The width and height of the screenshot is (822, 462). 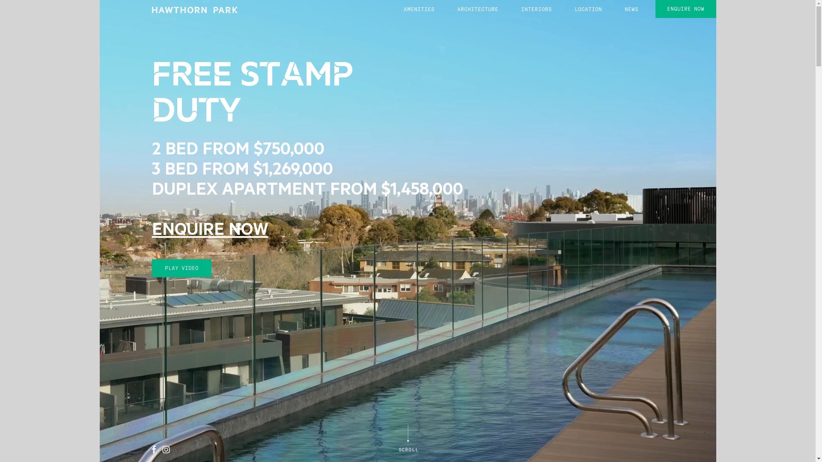 What do you see at coordinates (210, 232) in the screenshot?
I see `ENQUIRE NOW` at bounding box center [210, 232].